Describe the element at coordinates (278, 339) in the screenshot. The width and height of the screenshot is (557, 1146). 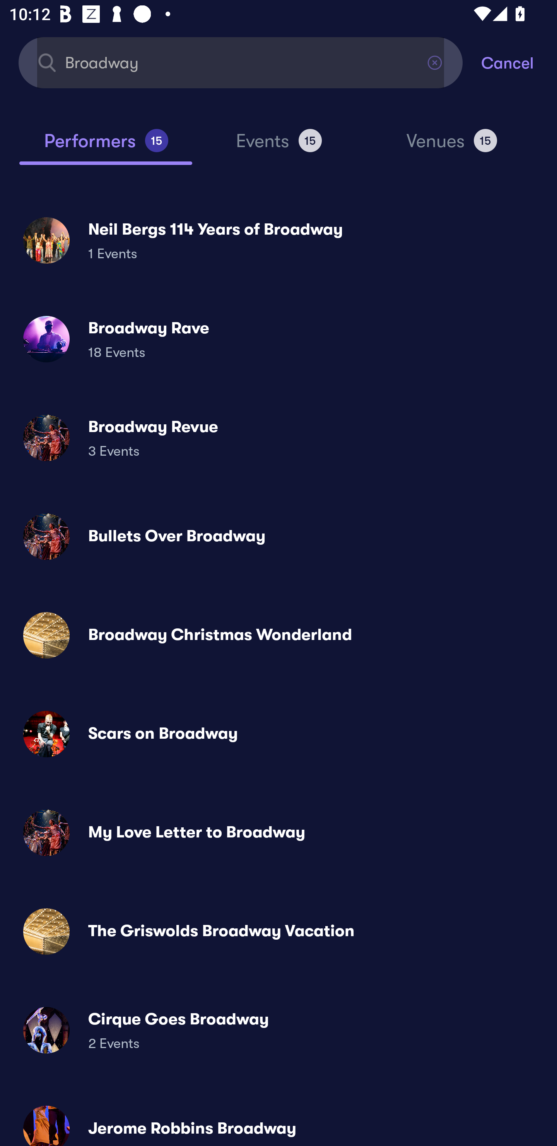
I see `Broadway Rave 18 Events` at that location.